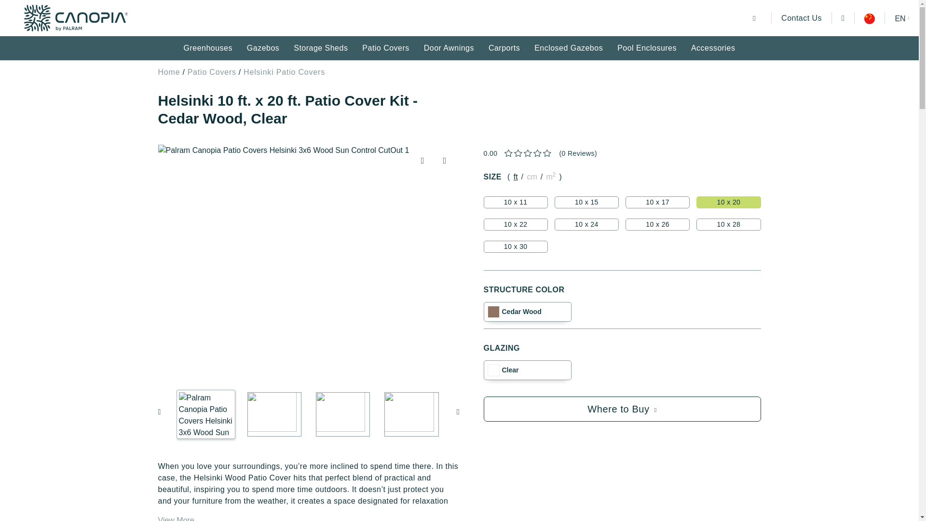 The image size is (926, 521). Describe the element at coordinates (843, 17) in the screenshot. I see `Wishlist` at that location.